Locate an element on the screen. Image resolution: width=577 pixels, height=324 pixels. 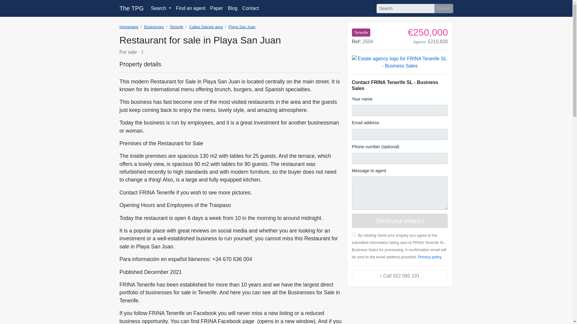
Callao Salvaje area is located at coordinates (206, 27).